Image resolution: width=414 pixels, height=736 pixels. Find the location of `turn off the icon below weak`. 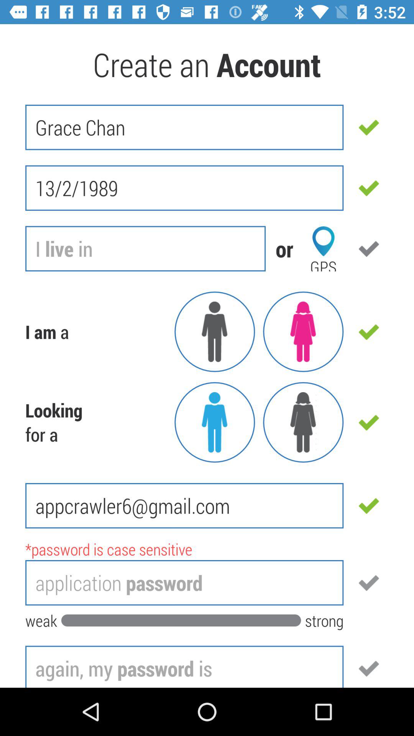

turn off the icon below weak is located at coordinates (184, 666).